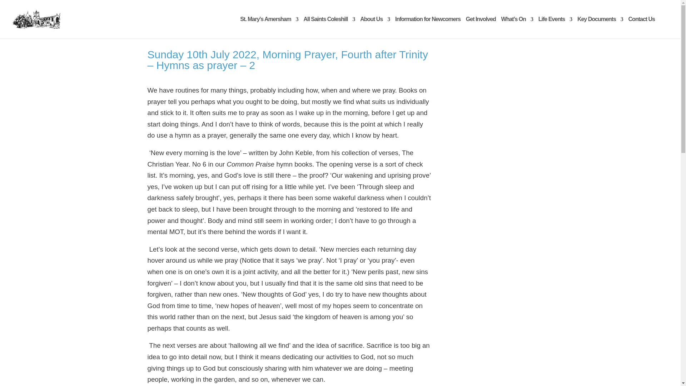 The width and height of the screenshot is (686, 386). What do you see at coordinates (555, 26) in the screenshot?
I see `Life Events` at bounding box center [555, 26].